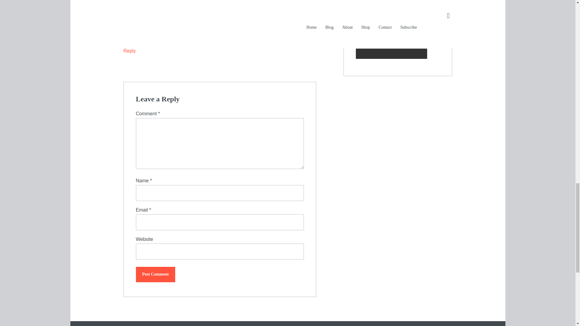 Image resolution: width=580 pixels, height=326 pixels. Describe the element at coordinates (156, 4) in the screenshot. I see `ELISABETH THUNDERBERRY` at that location.